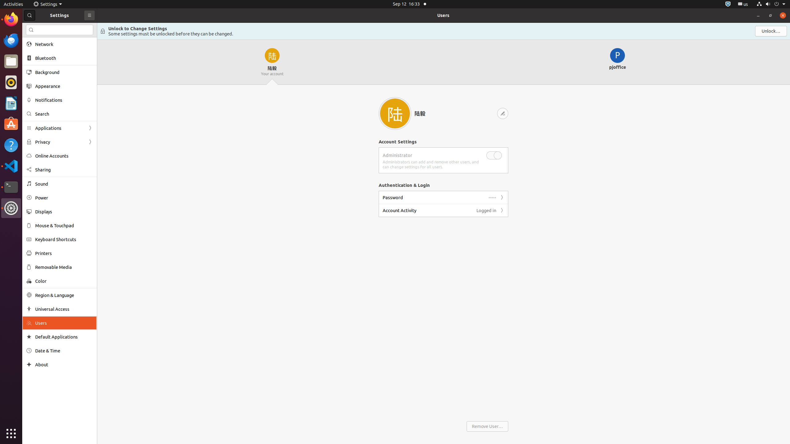 This screenshot has height=444, width=790. What do you see at coordinates (443, 15) in the screenshot?
I see `Users` at bounding box center [443, 15].